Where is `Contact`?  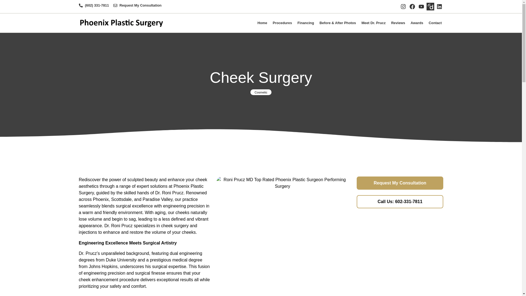 Contact is located at coordinates (435, 23).